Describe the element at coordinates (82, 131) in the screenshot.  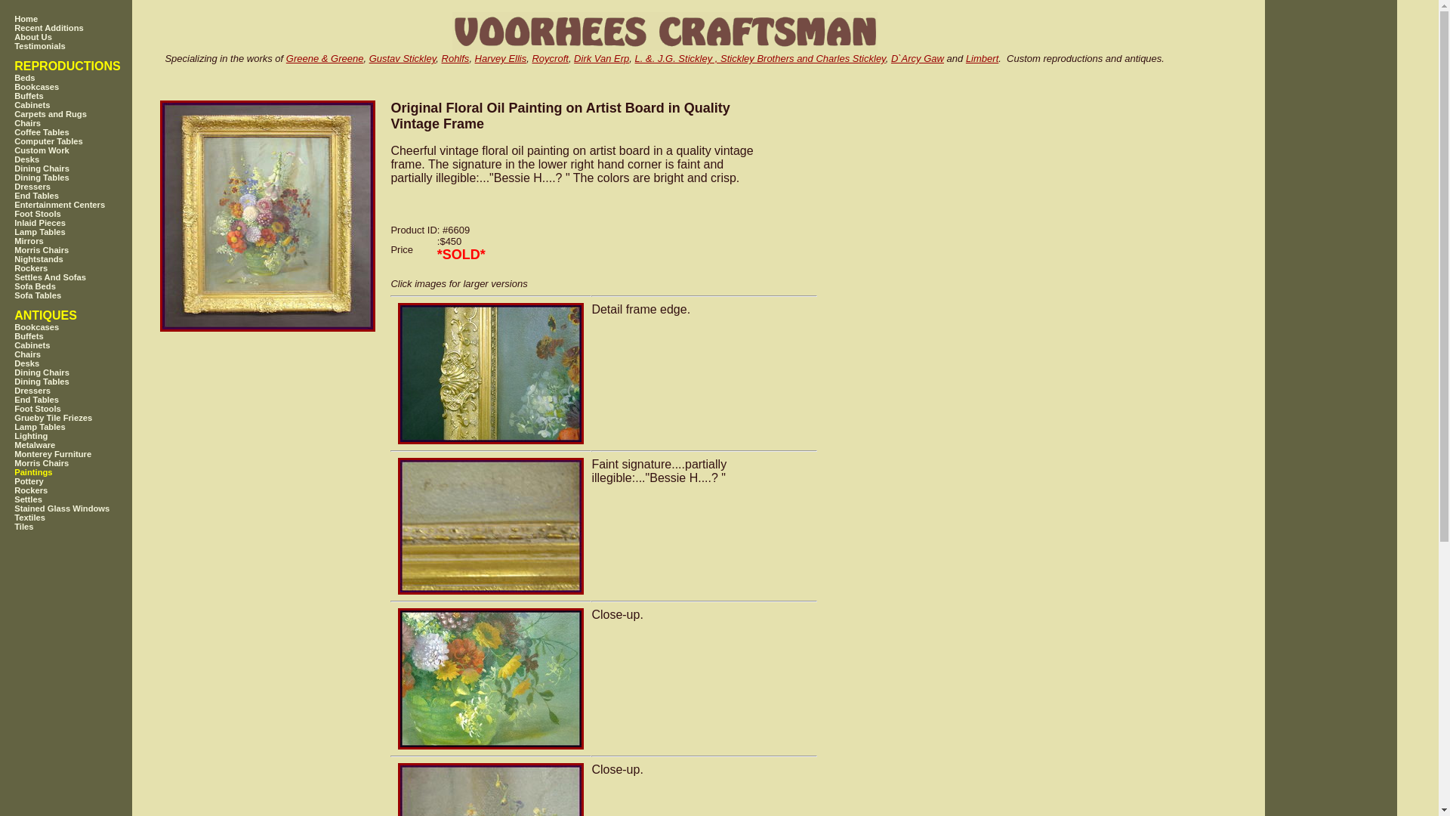
I see `Coffee Tables` at that location.